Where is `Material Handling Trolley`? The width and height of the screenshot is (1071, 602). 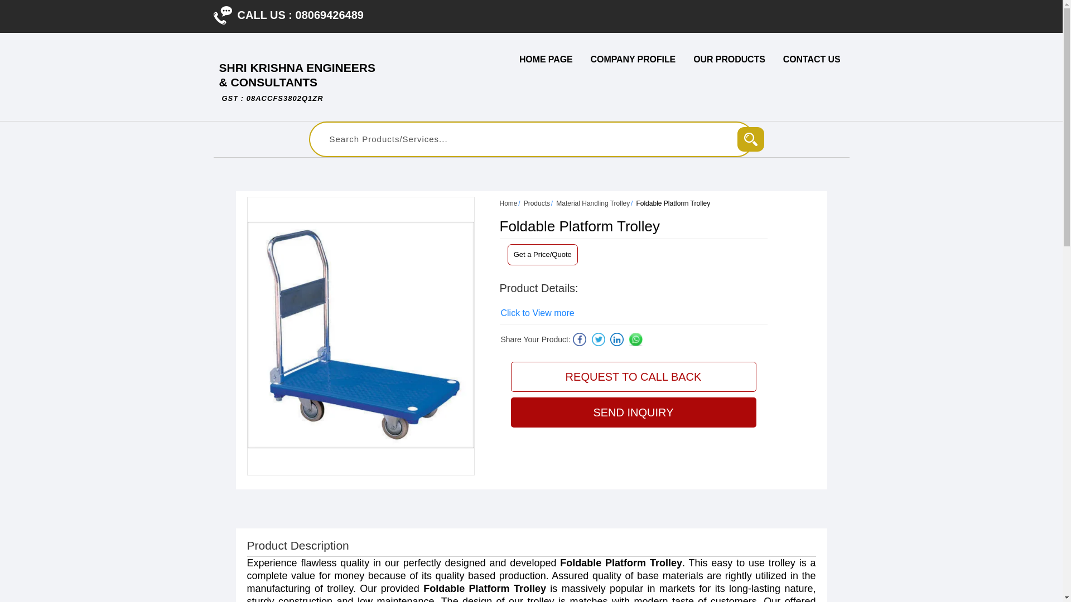
Material Handling Trolley is located at coordinates (592, 203).